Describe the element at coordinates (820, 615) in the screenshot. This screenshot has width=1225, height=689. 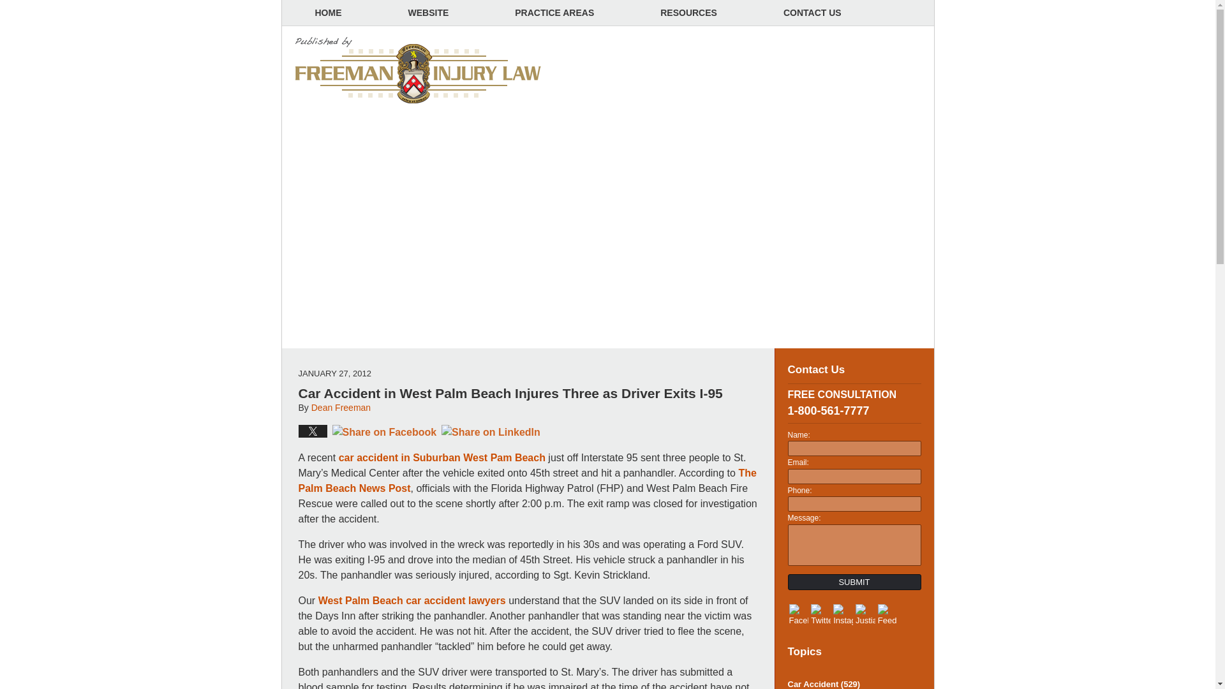
I see `Twitter` at that location.